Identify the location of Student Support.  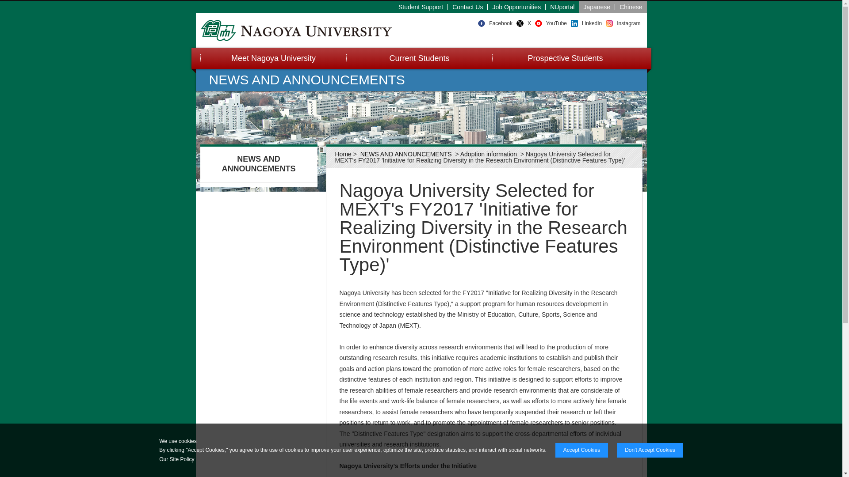
(421, 7).